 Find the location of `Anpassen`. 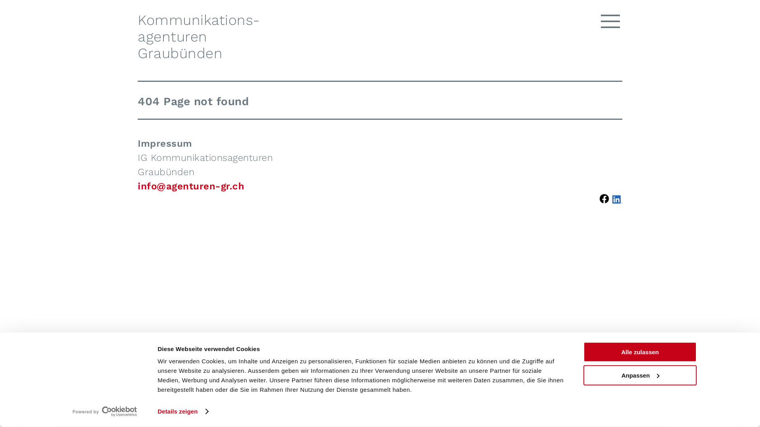

Anpassen is located at coordinates (640, 375).